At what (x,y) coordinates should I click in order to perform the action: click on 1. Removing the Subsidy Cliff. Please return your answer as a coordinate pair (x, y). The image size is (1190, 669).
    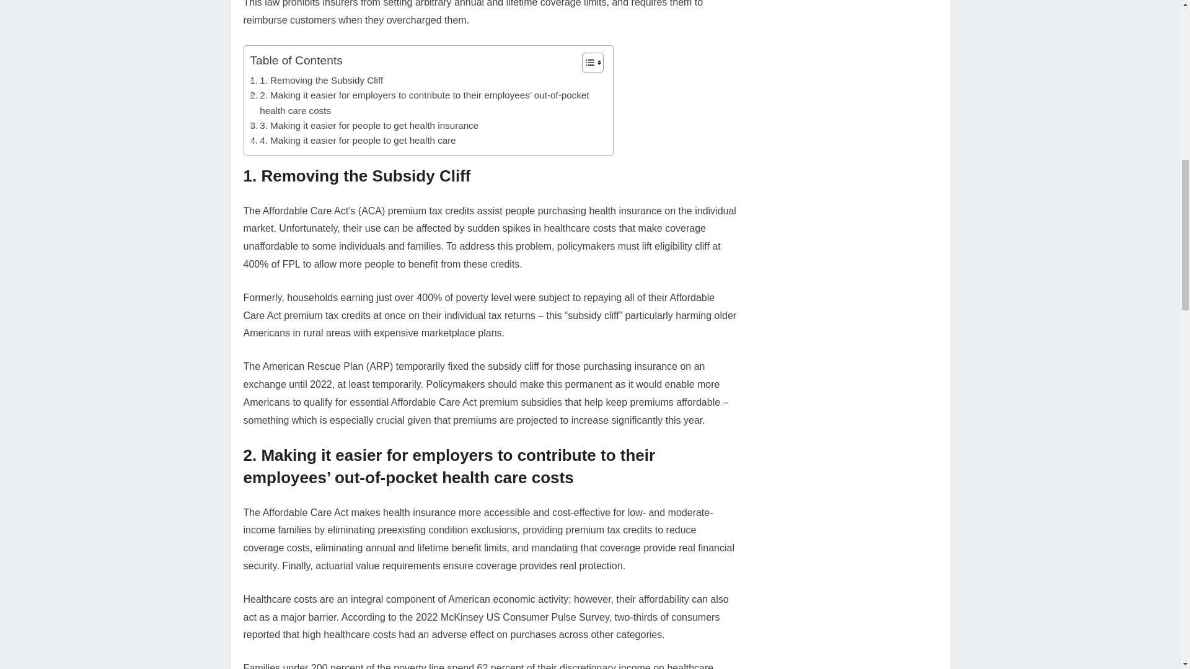
    Looking at the image, I should click on (316, 80).